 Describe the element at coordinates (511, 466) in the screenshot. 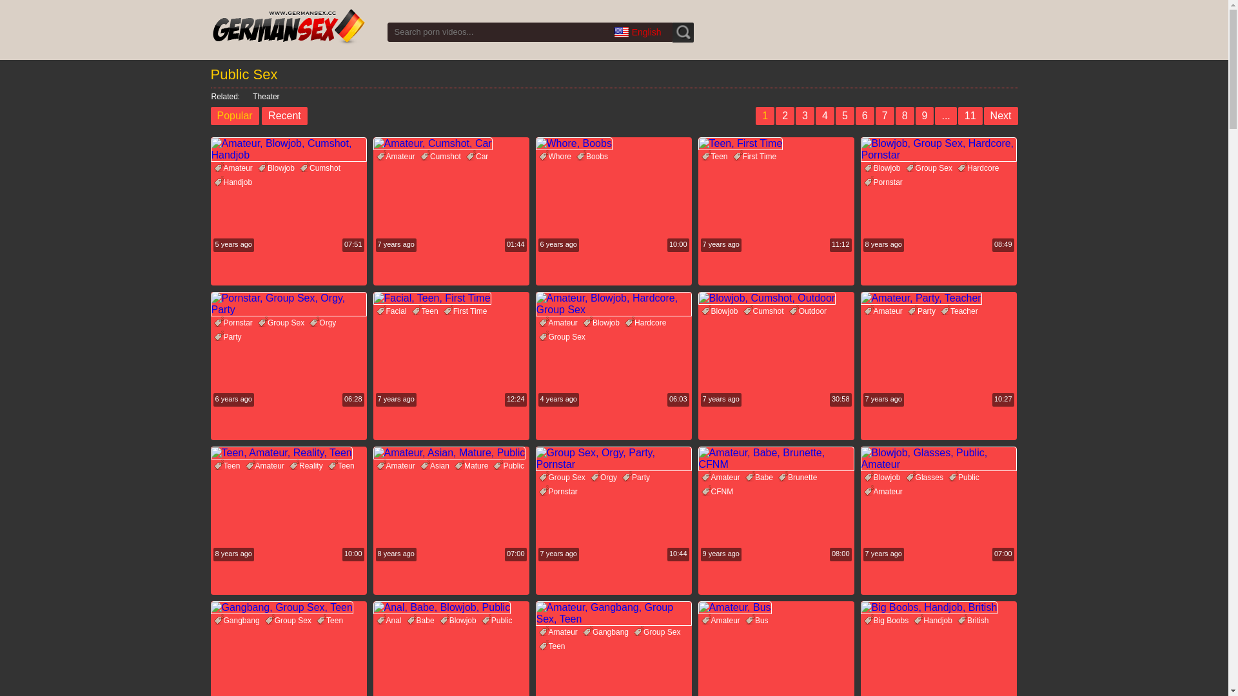

I see `Public` at that location.